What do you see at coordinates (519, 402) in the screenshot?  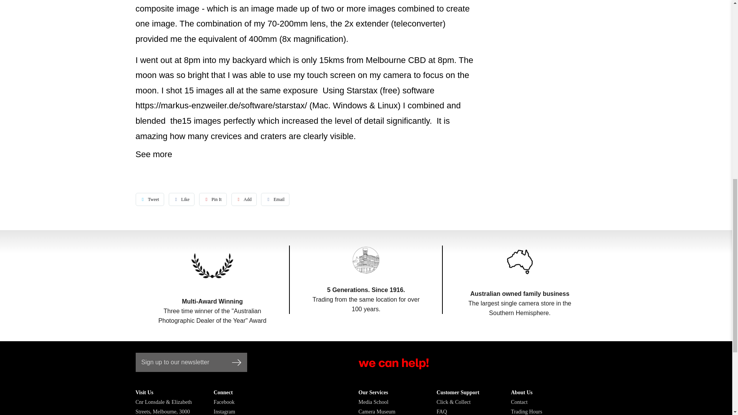 I see `Contact` at bounding box center [519, 402].